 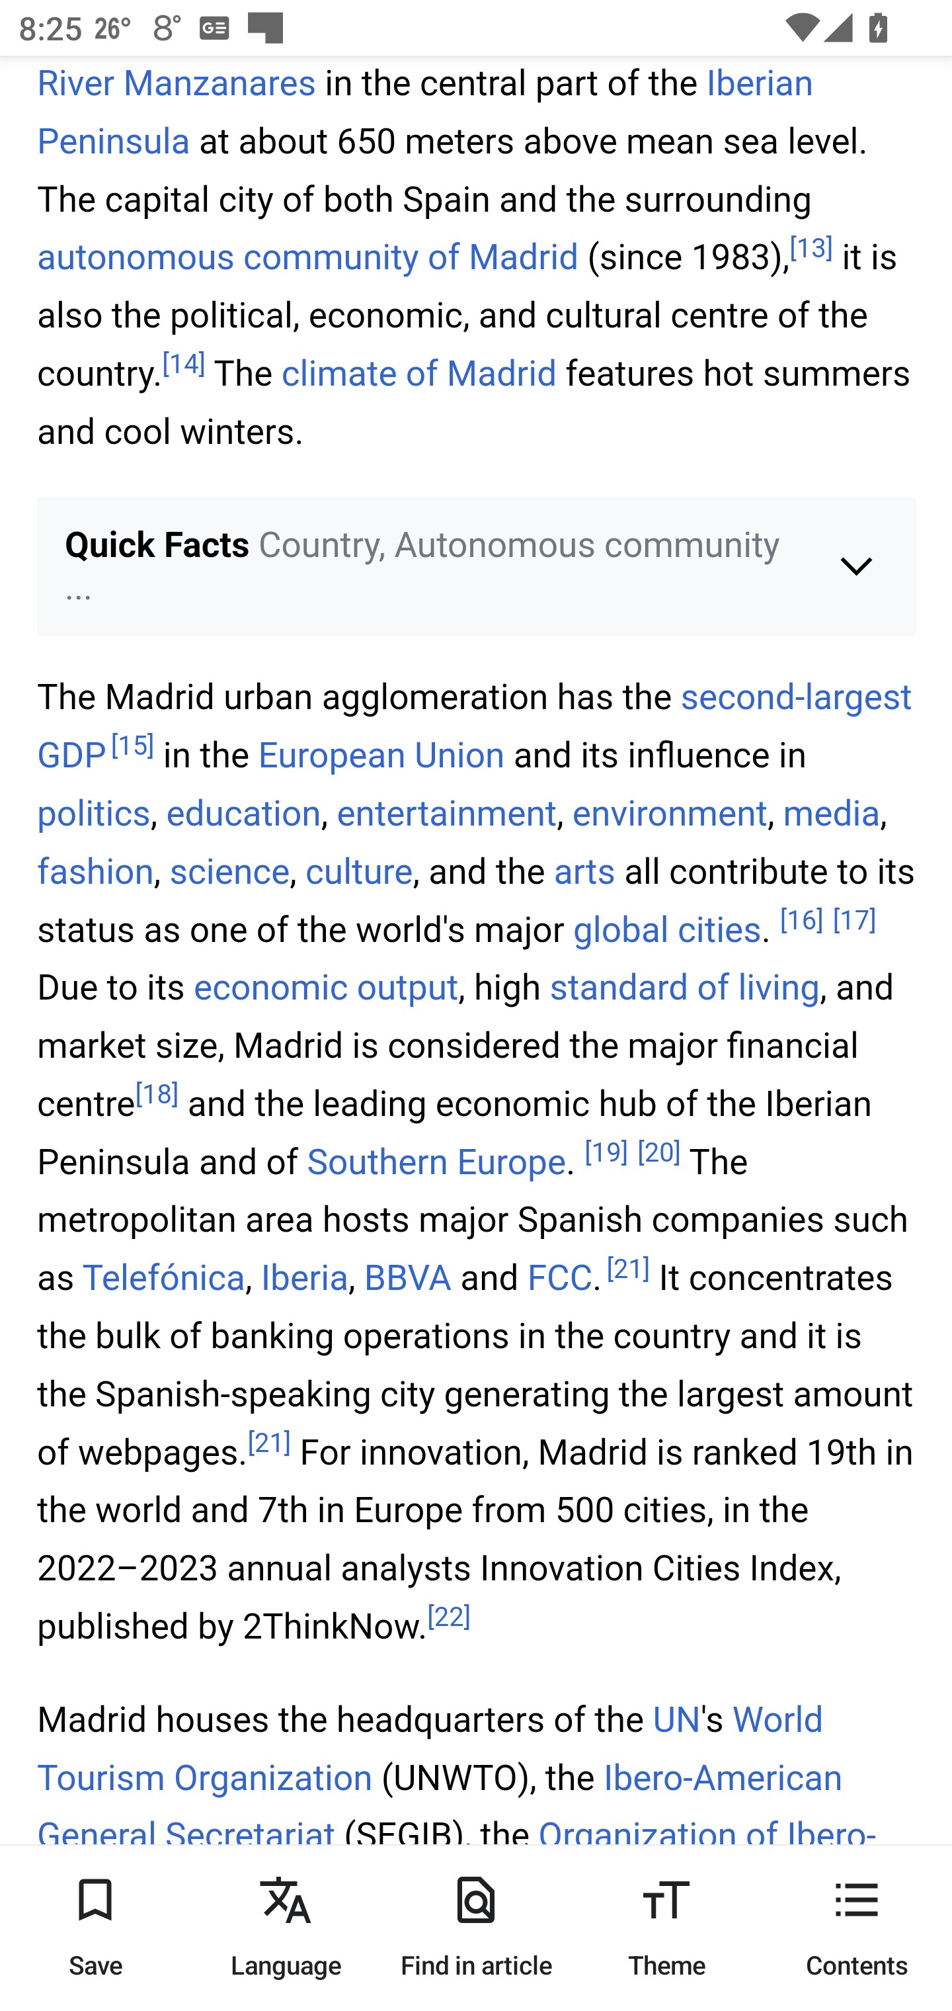 I want to click on arts, so click(x=584, y=873).